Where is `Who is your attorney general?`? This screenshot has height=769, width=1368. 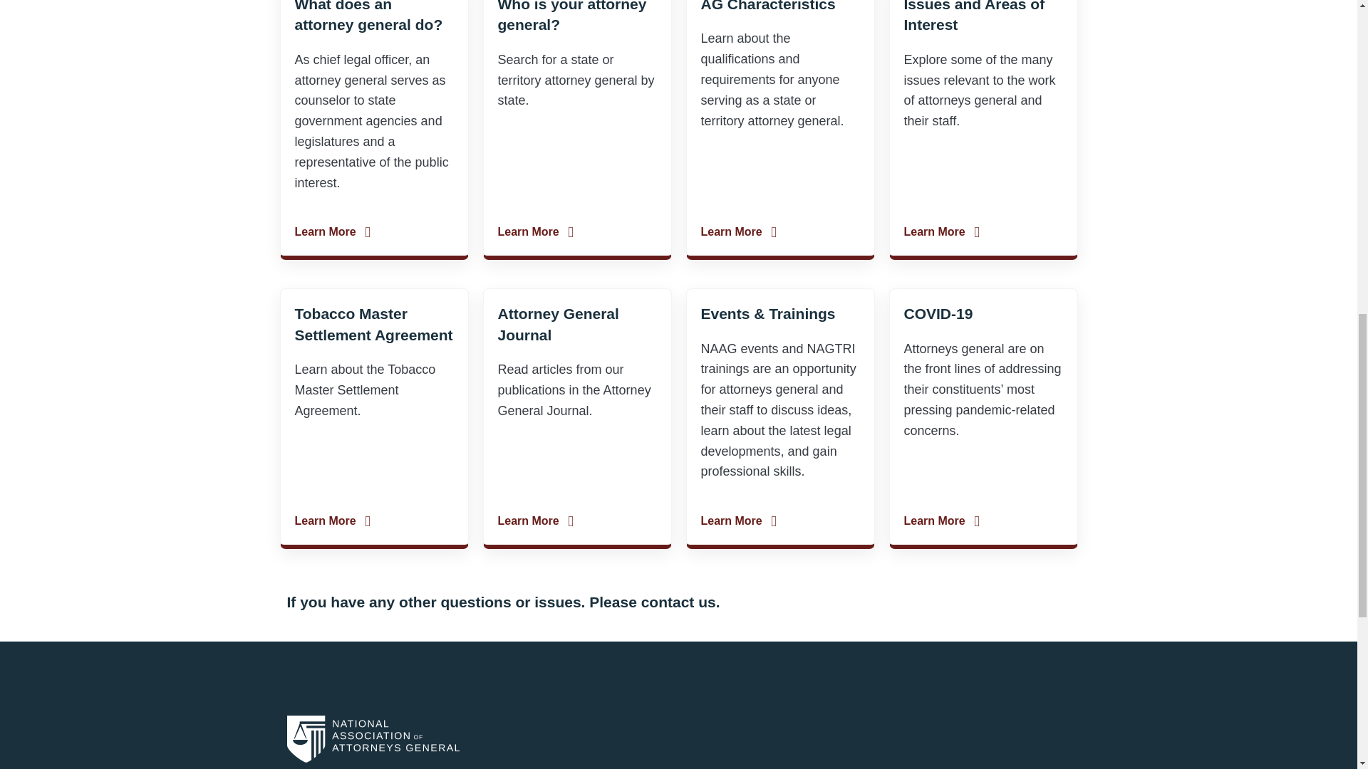 Who is your attorney general? is located at coordinates (571, 16).